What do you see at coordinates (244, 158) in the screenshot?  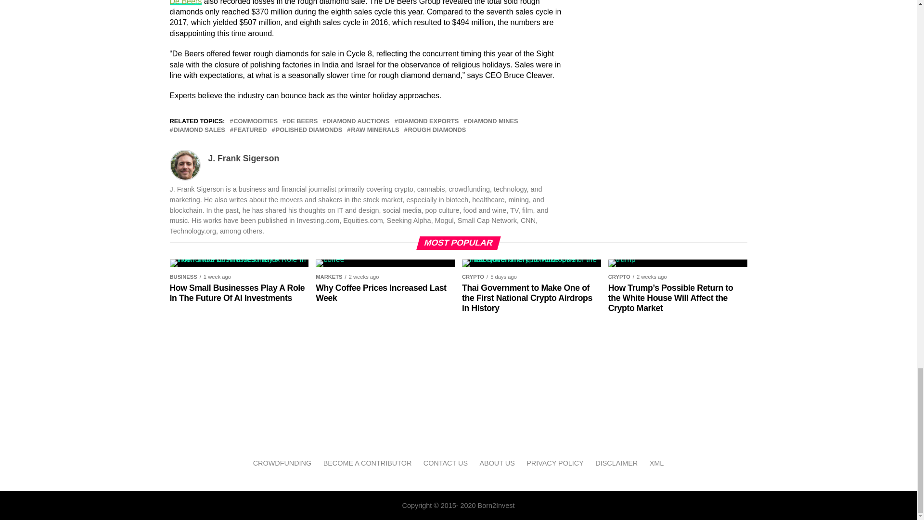 I see `Posts by J. Frank Sigerson` at bounding box center [244, 158].